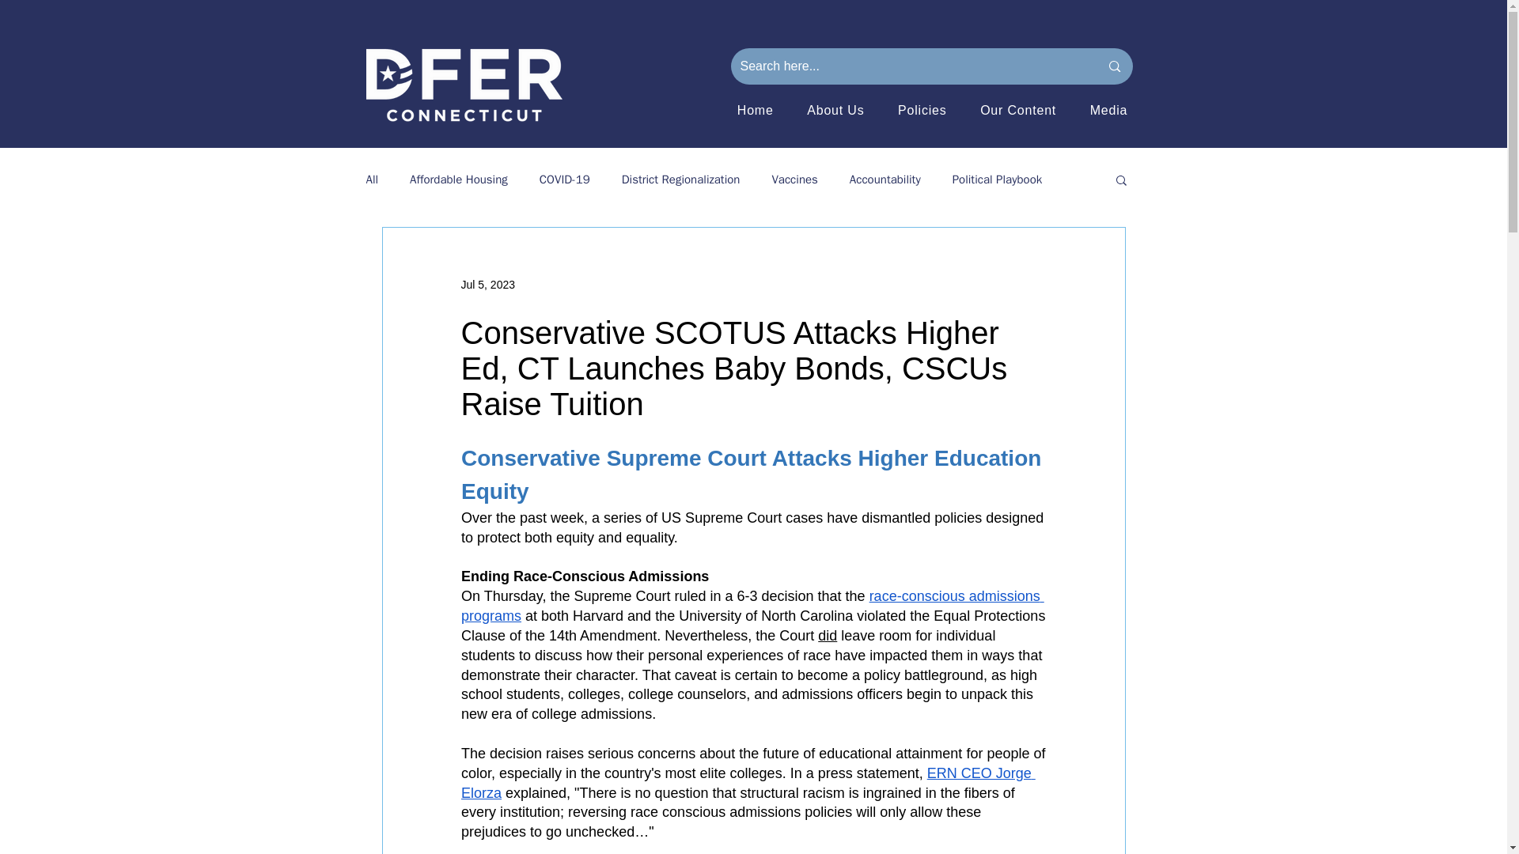 The image size is (1519, 854). What do you see at coordinates (997, 179) in the screenshot?
I see `Political Playbook` at bounding box center [997, 179].